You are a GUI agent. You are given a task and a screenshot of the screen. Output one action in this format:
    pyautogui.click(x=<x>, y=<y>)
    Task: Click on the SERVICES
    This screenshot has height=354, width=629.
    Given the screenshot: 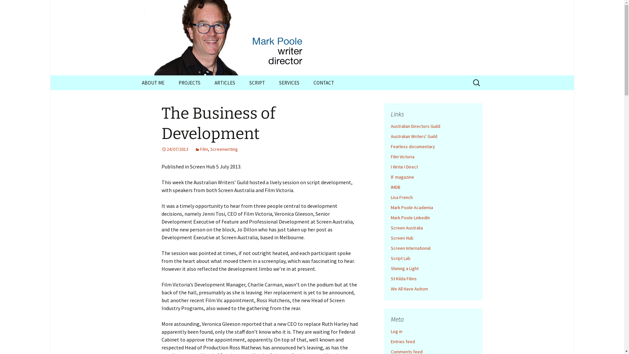 What is the action you would take?
    pyautogui.click(x=289, y=83)
    